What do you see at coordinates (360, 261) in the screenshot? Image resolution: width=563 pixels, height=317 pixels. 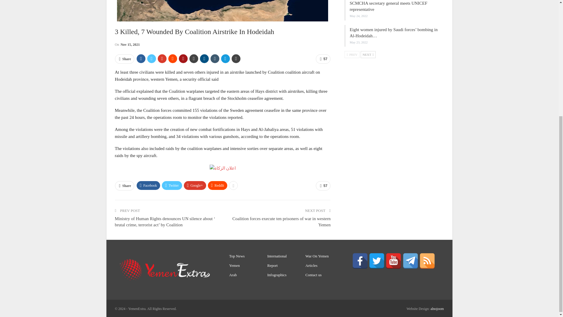 I see `Facebook` at bounding box center [360, 261].